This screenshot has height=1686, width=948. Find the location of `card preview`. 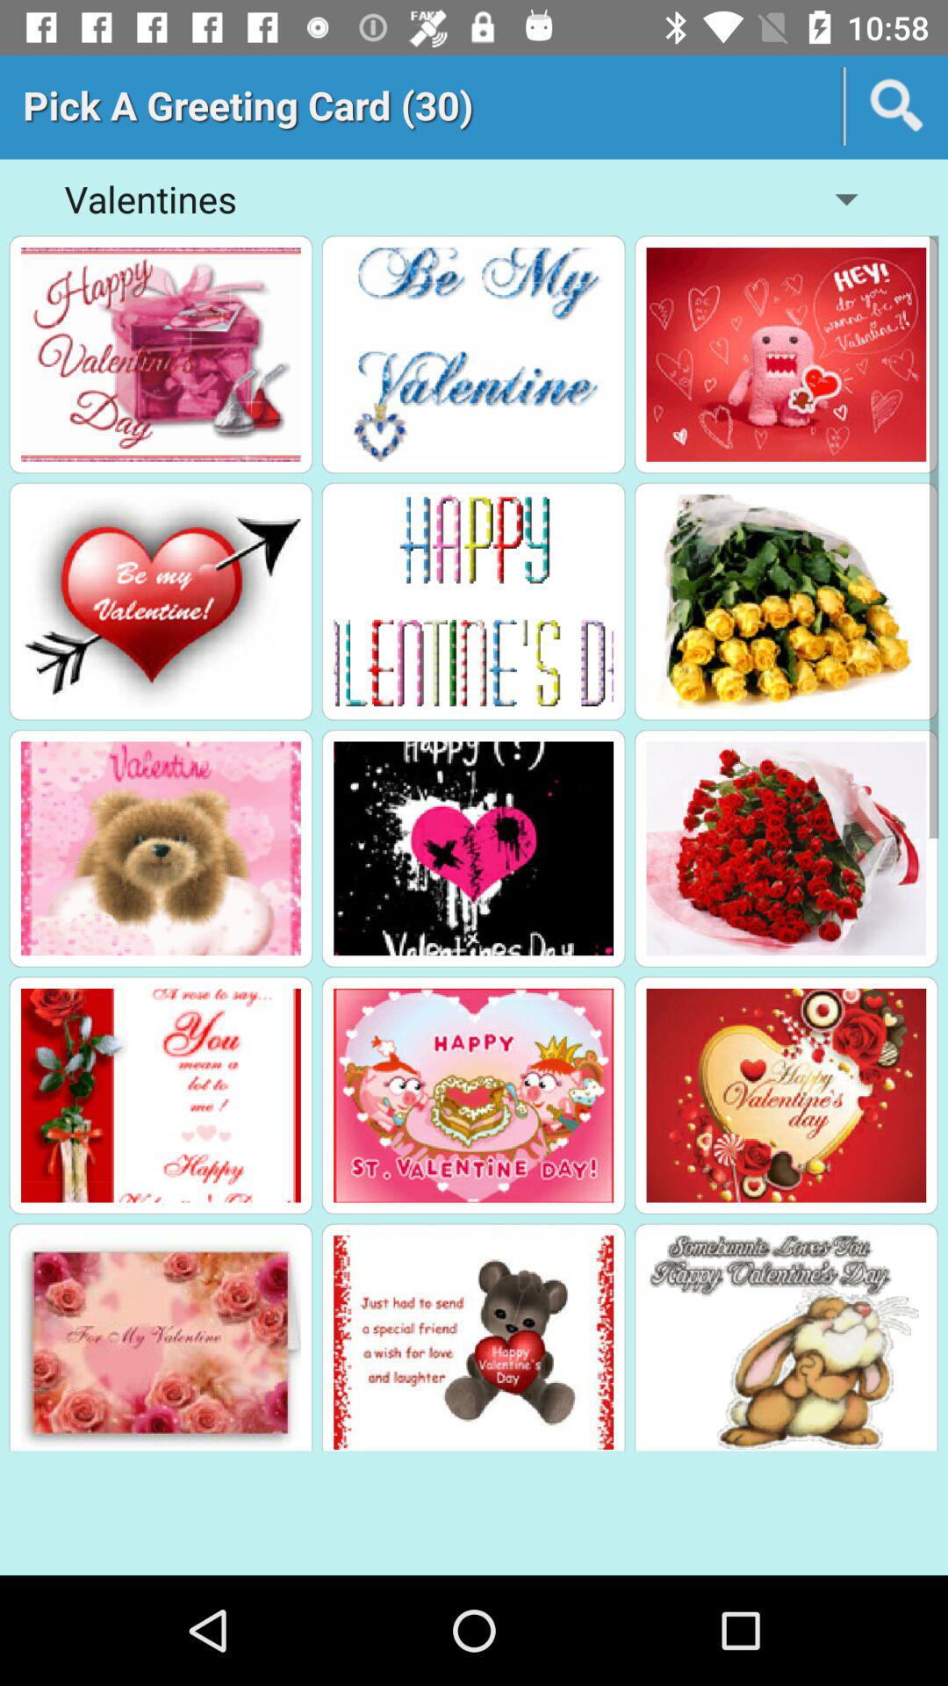

card preview is located at coordinates (474, 1342).